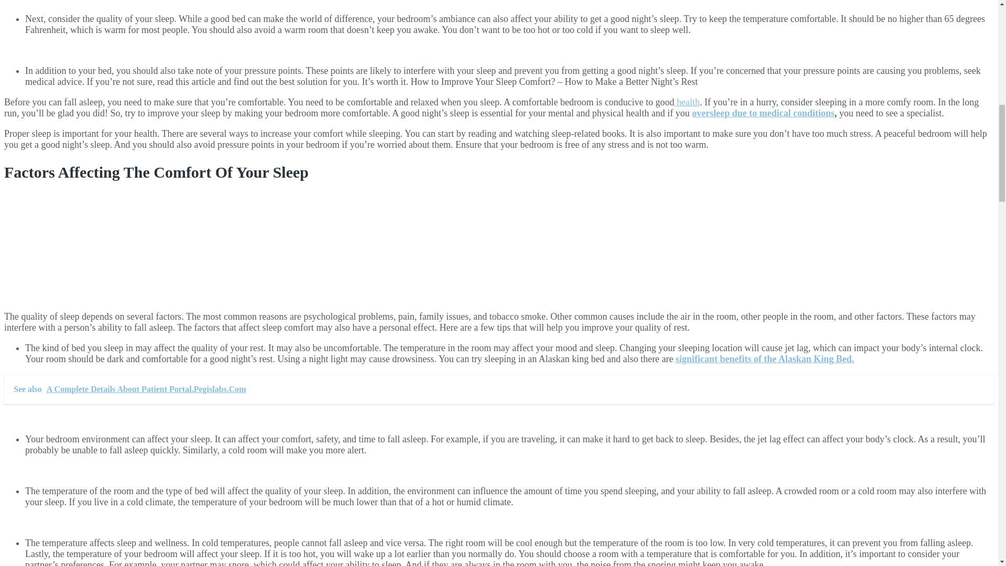  What do you see at coordinates (686, 102) in the screenshot?
I see `health` at bounding box center [686, 102].